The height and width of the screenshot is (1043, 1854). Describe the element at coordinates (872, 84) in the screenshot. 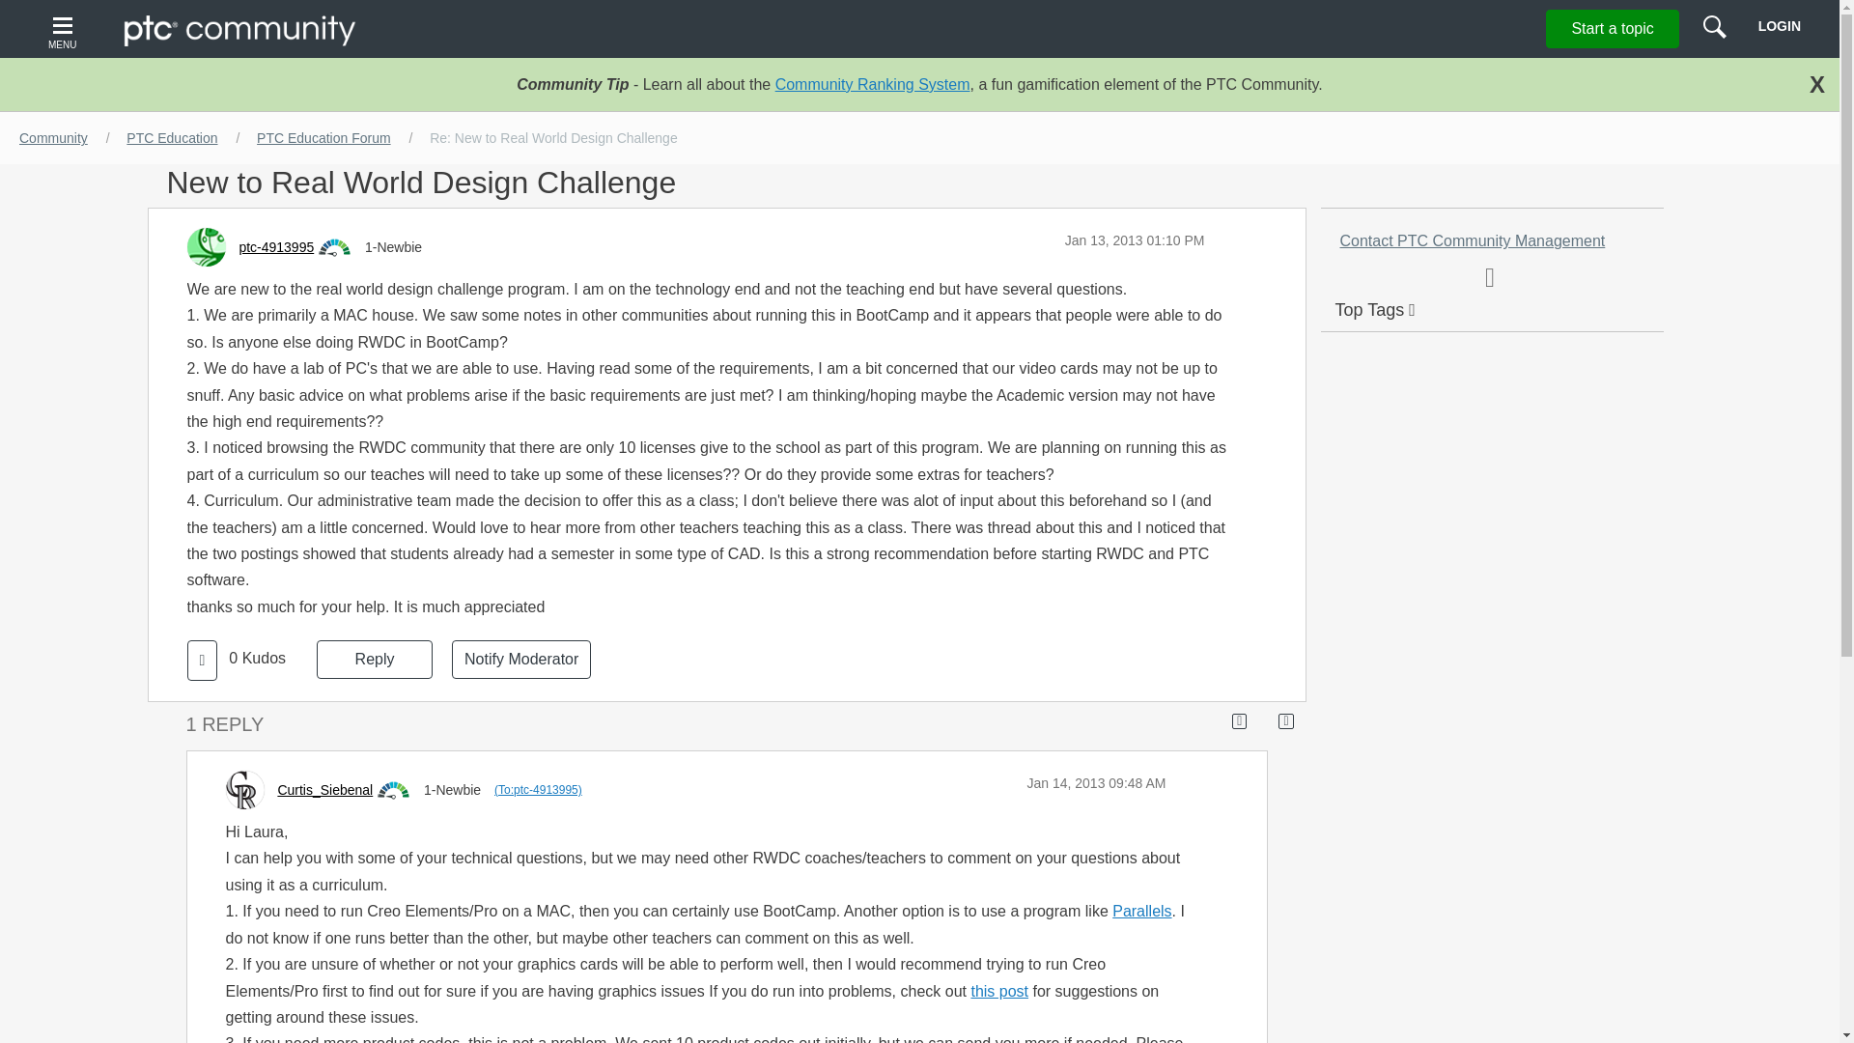

I see `Community Ranking System` at that location.